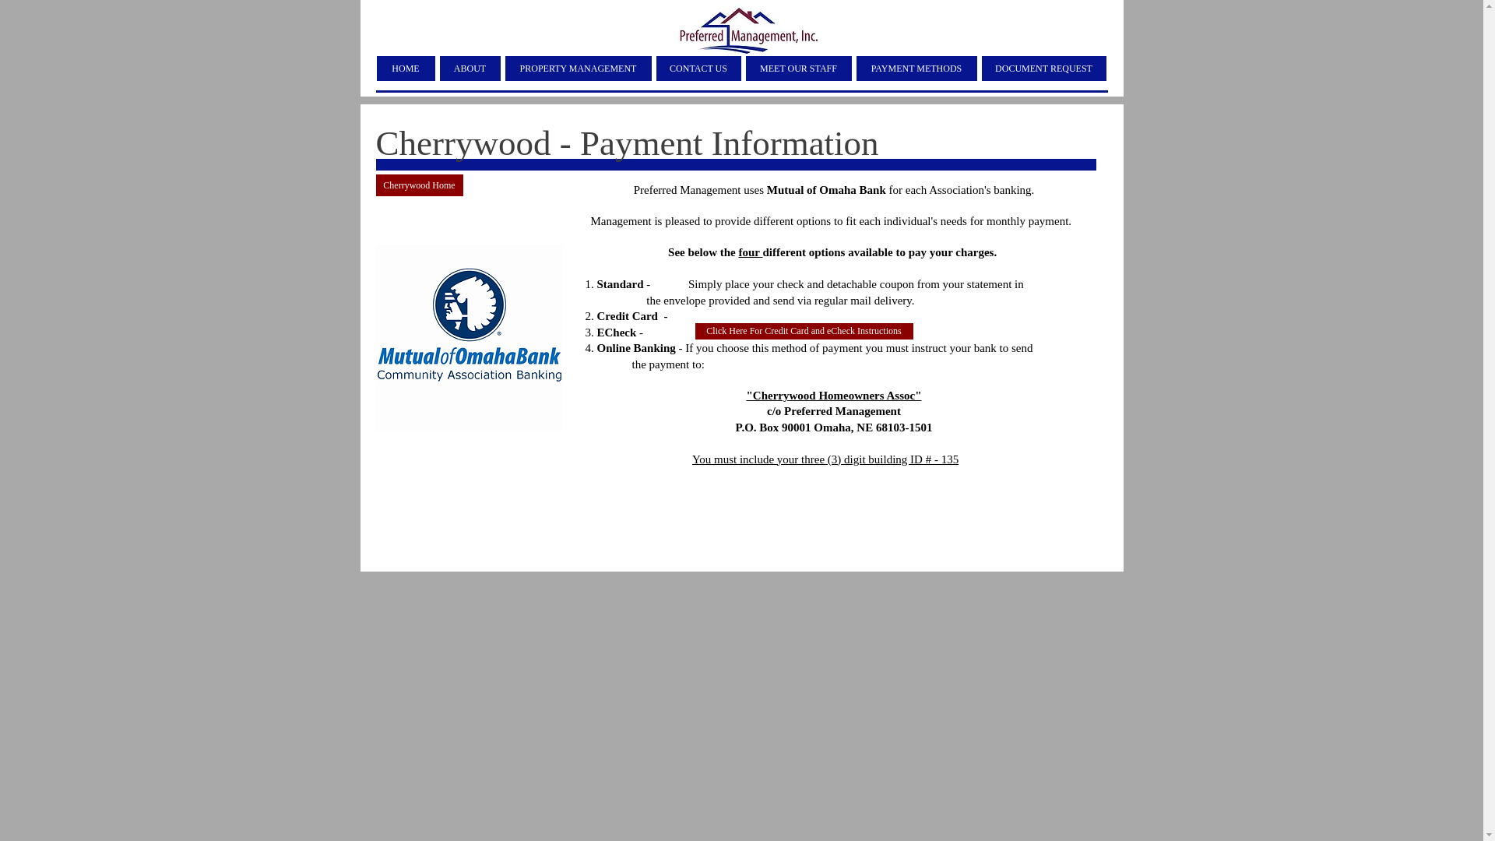 Image resolution: width=1495 pixels, height=841 pixels. Describe the element at coordinates (405, 69) in the screenshot. I see `HOME` at that location.